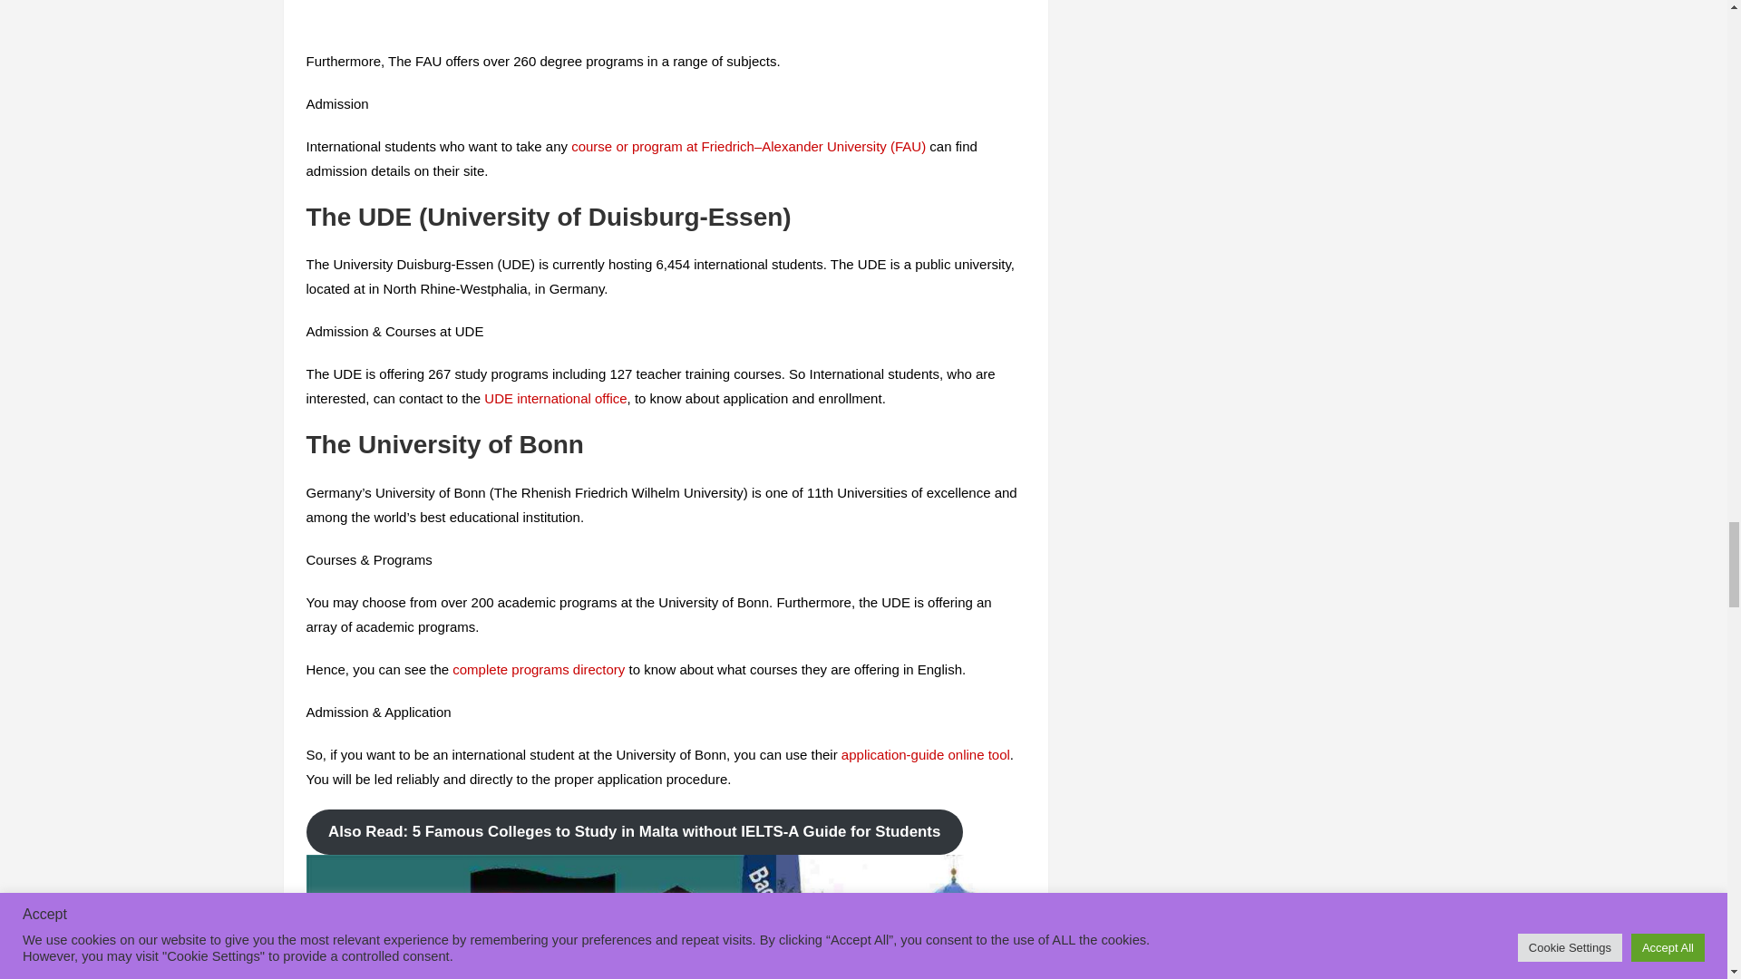 Image resolution: width=1741 pixels, height=979 pixels. I want to click on UDE international office, so click(555, 398).